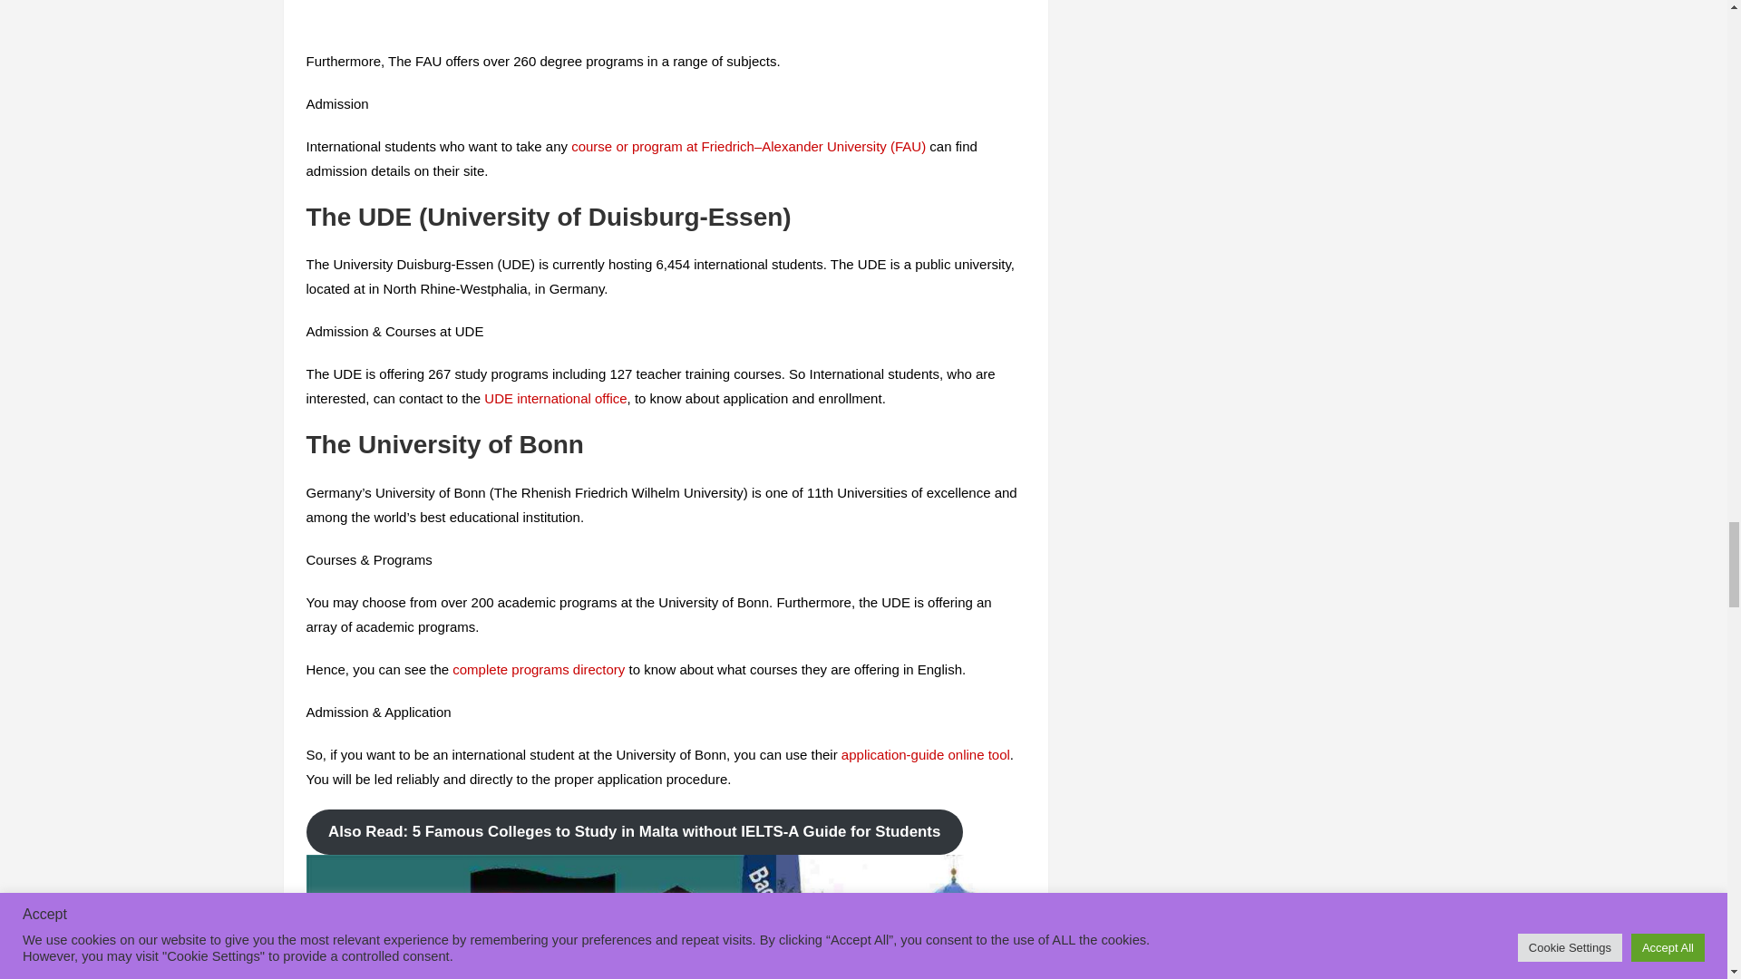 Image resolution: width=1741 pixels, height=979 pixels. I want to click on UDE international office, so click(555, 398).